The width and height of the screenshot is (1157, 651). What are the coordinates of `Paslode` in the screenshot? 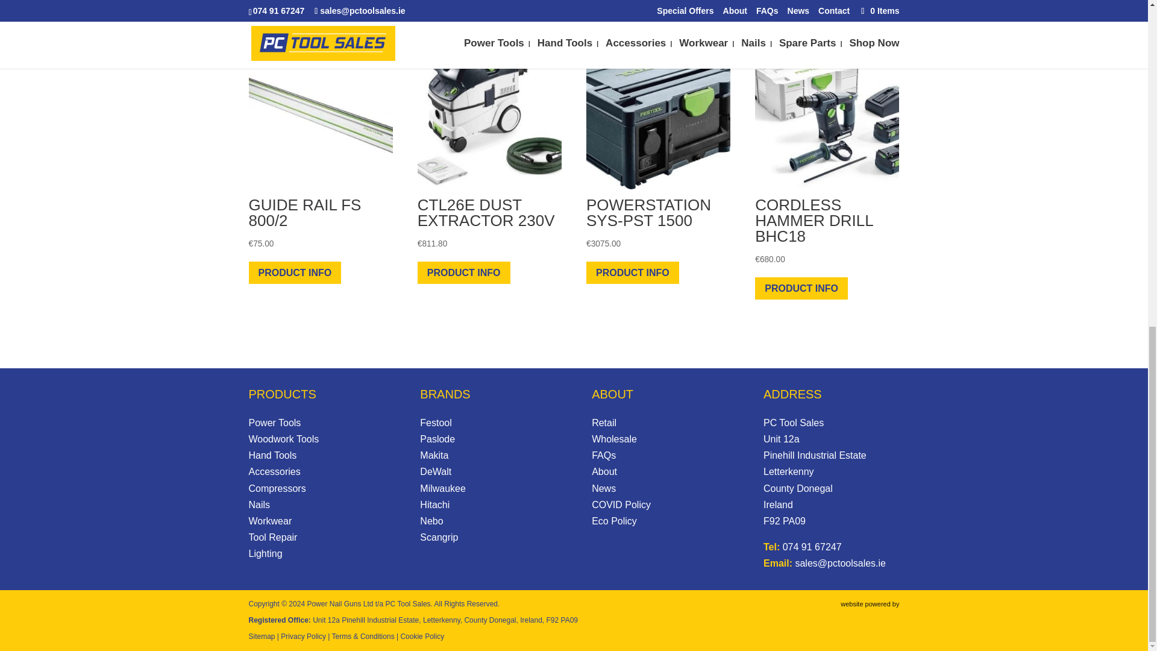 It's located at (437, 439).